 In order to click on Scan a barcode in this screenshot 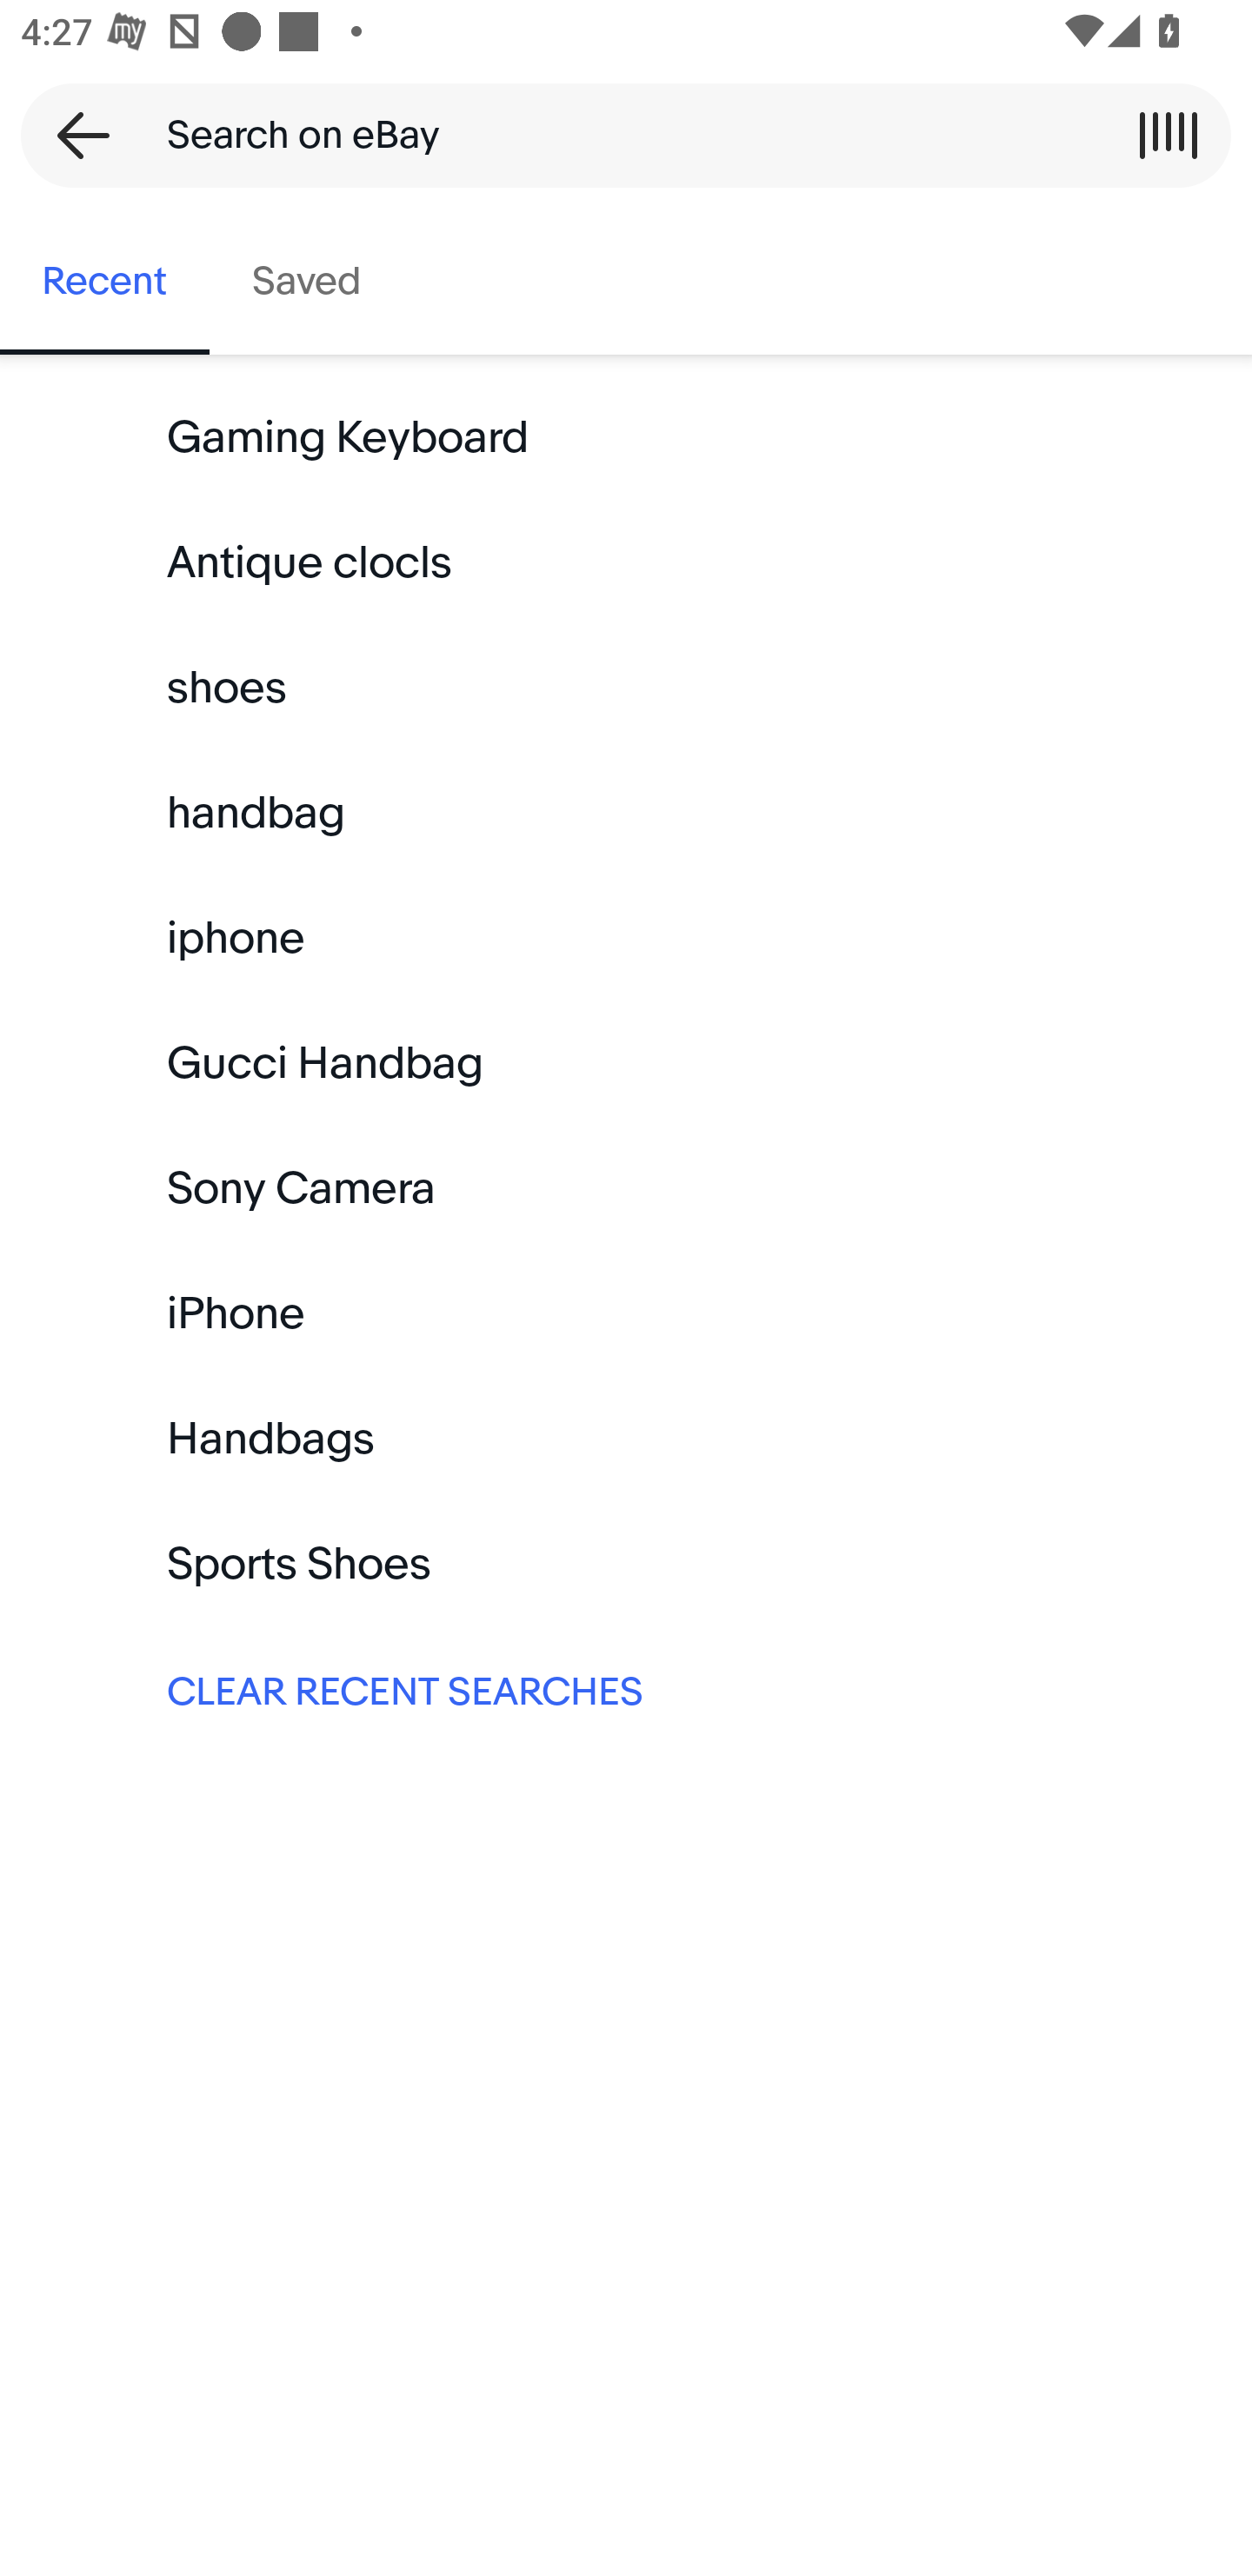, I will do `click(1168, 135)`.